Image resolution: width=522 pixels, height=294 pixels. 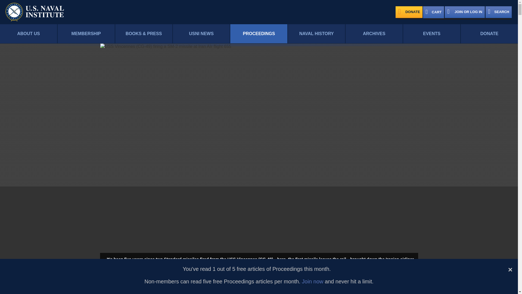 What do you see at coordinates (499, 12) in the screenshot?
I see `SEARCH` at bounding box center [499, 12].